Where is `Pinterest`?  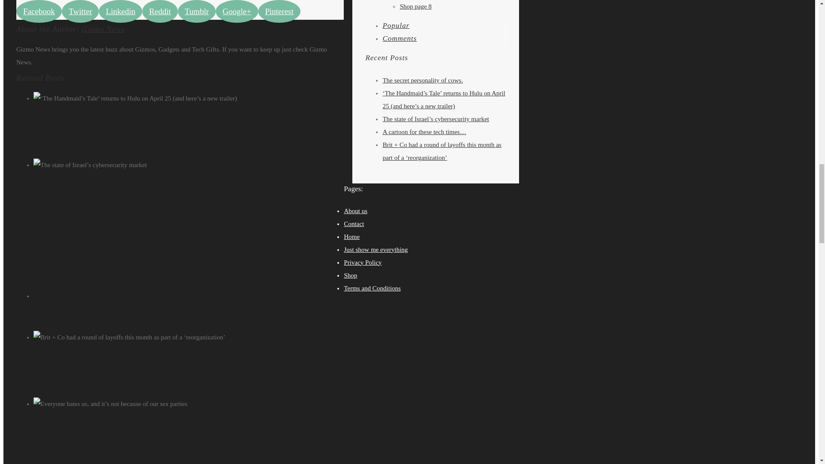 Pinterest is located at coordinates (279, 11).